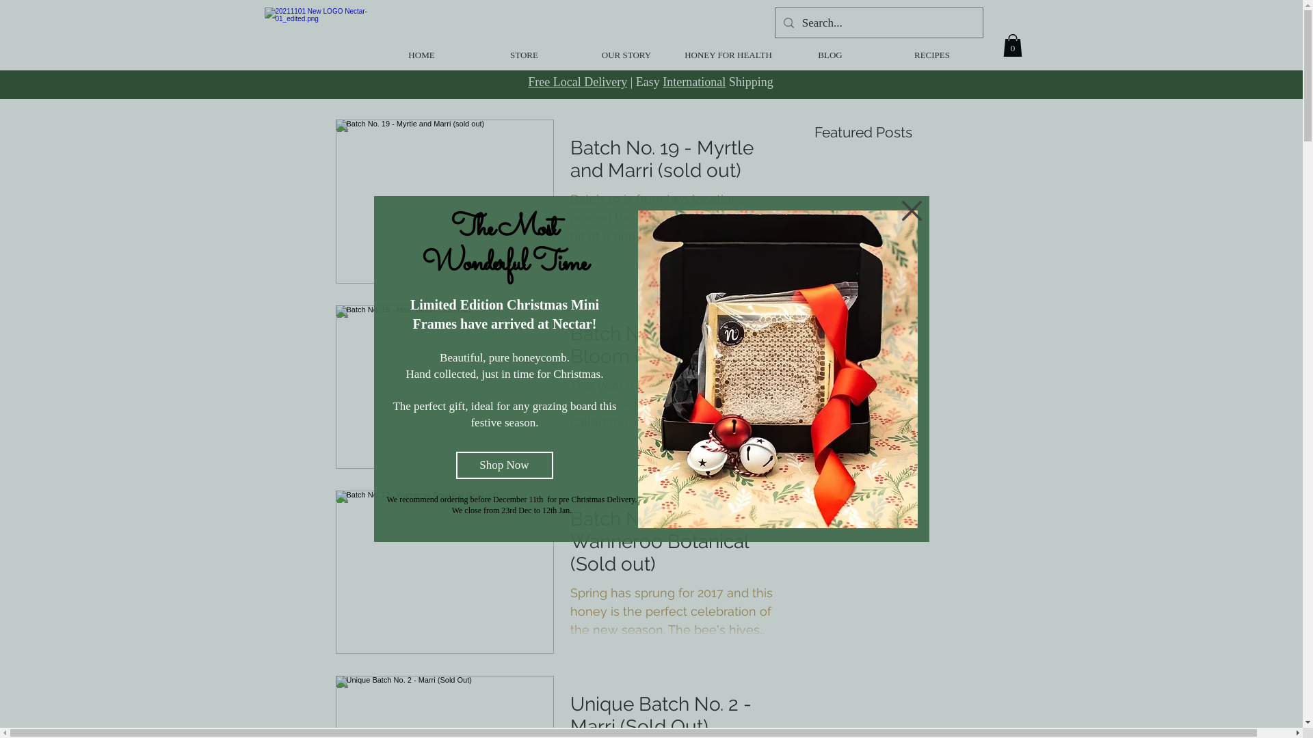 The width and height of the screenshot is (1313, 738). Describe the element at coordinates (524, 55) in the screenshot. I see `STORE` at that location.